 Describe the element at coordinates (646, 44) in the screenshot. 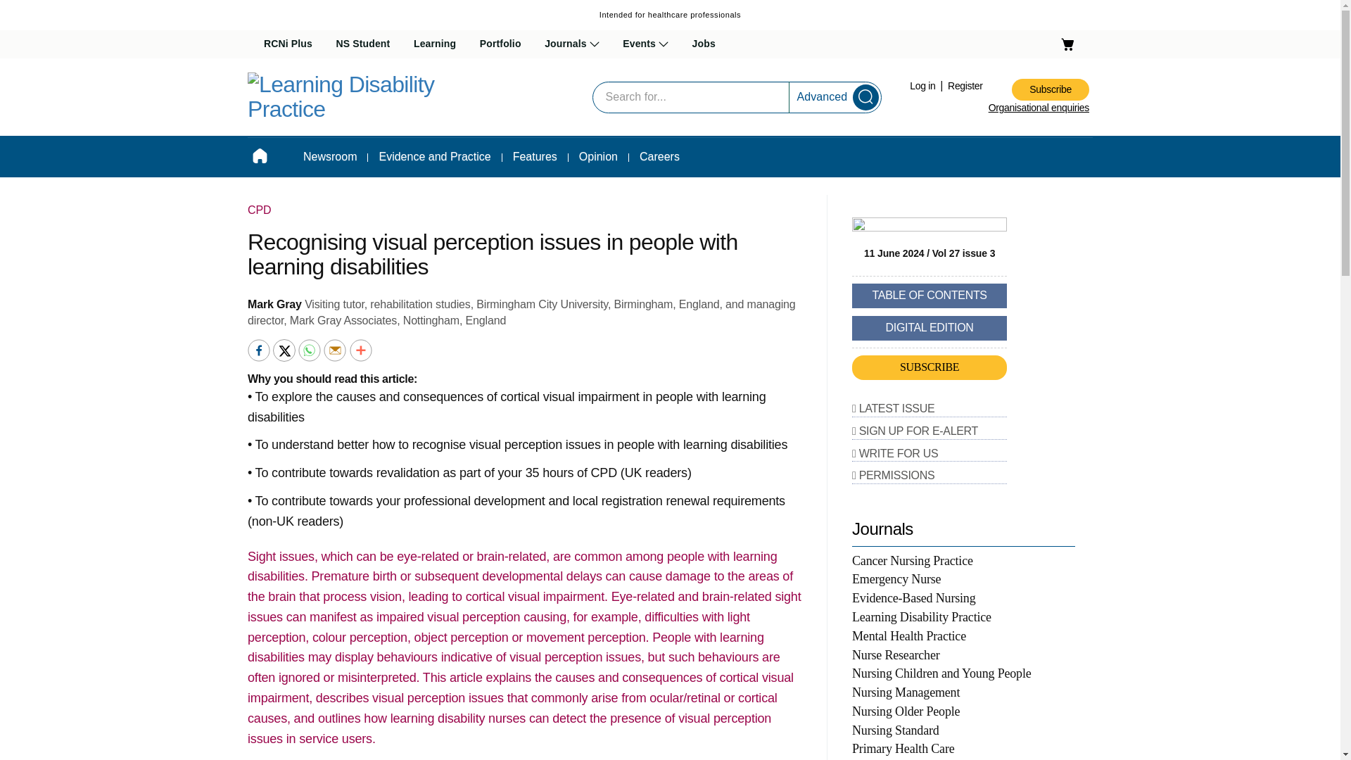

I see `Events` at that location.